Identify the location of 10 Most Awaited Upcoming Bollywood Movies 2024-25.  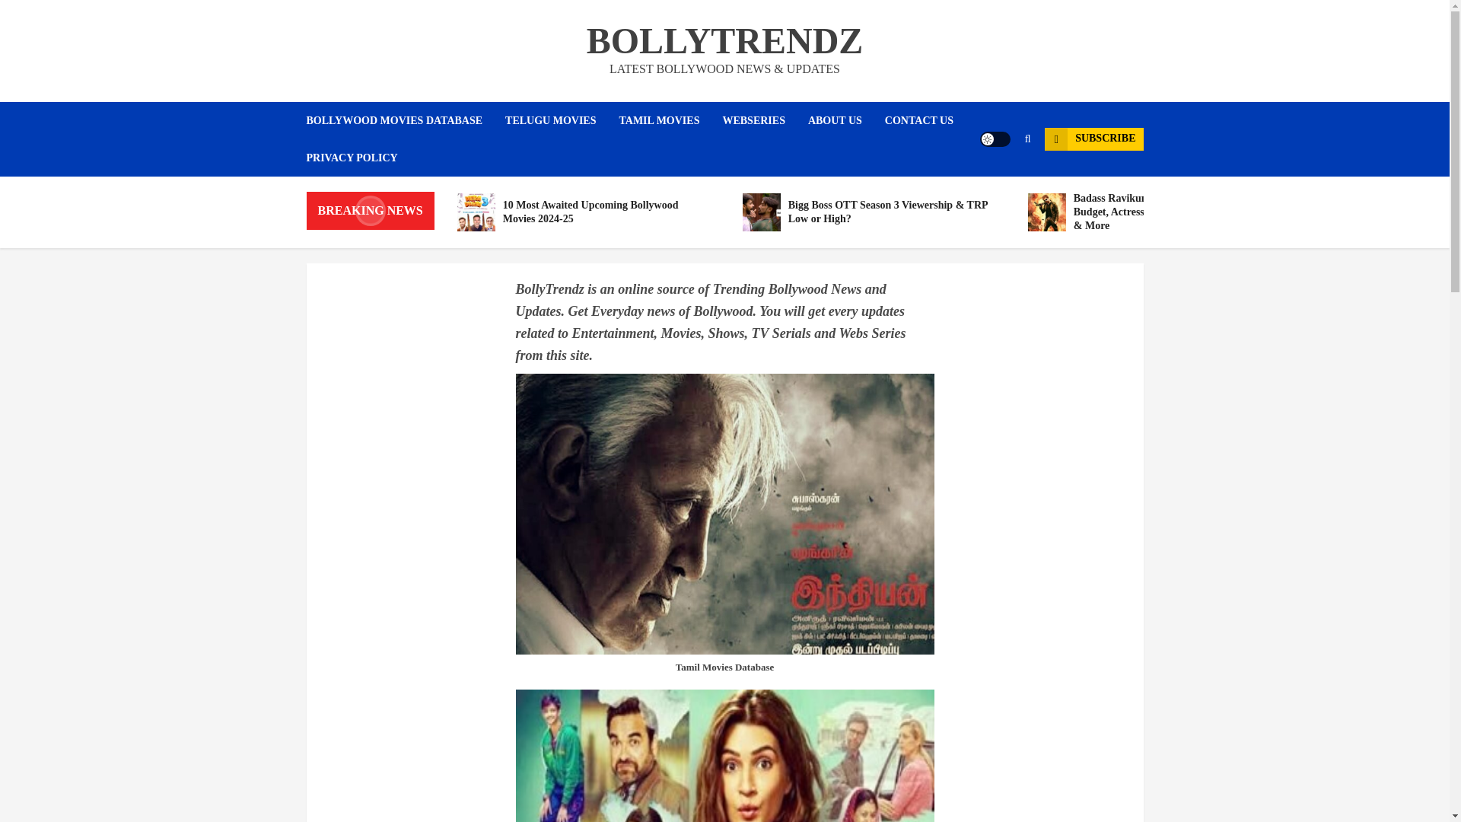
(476, 212).